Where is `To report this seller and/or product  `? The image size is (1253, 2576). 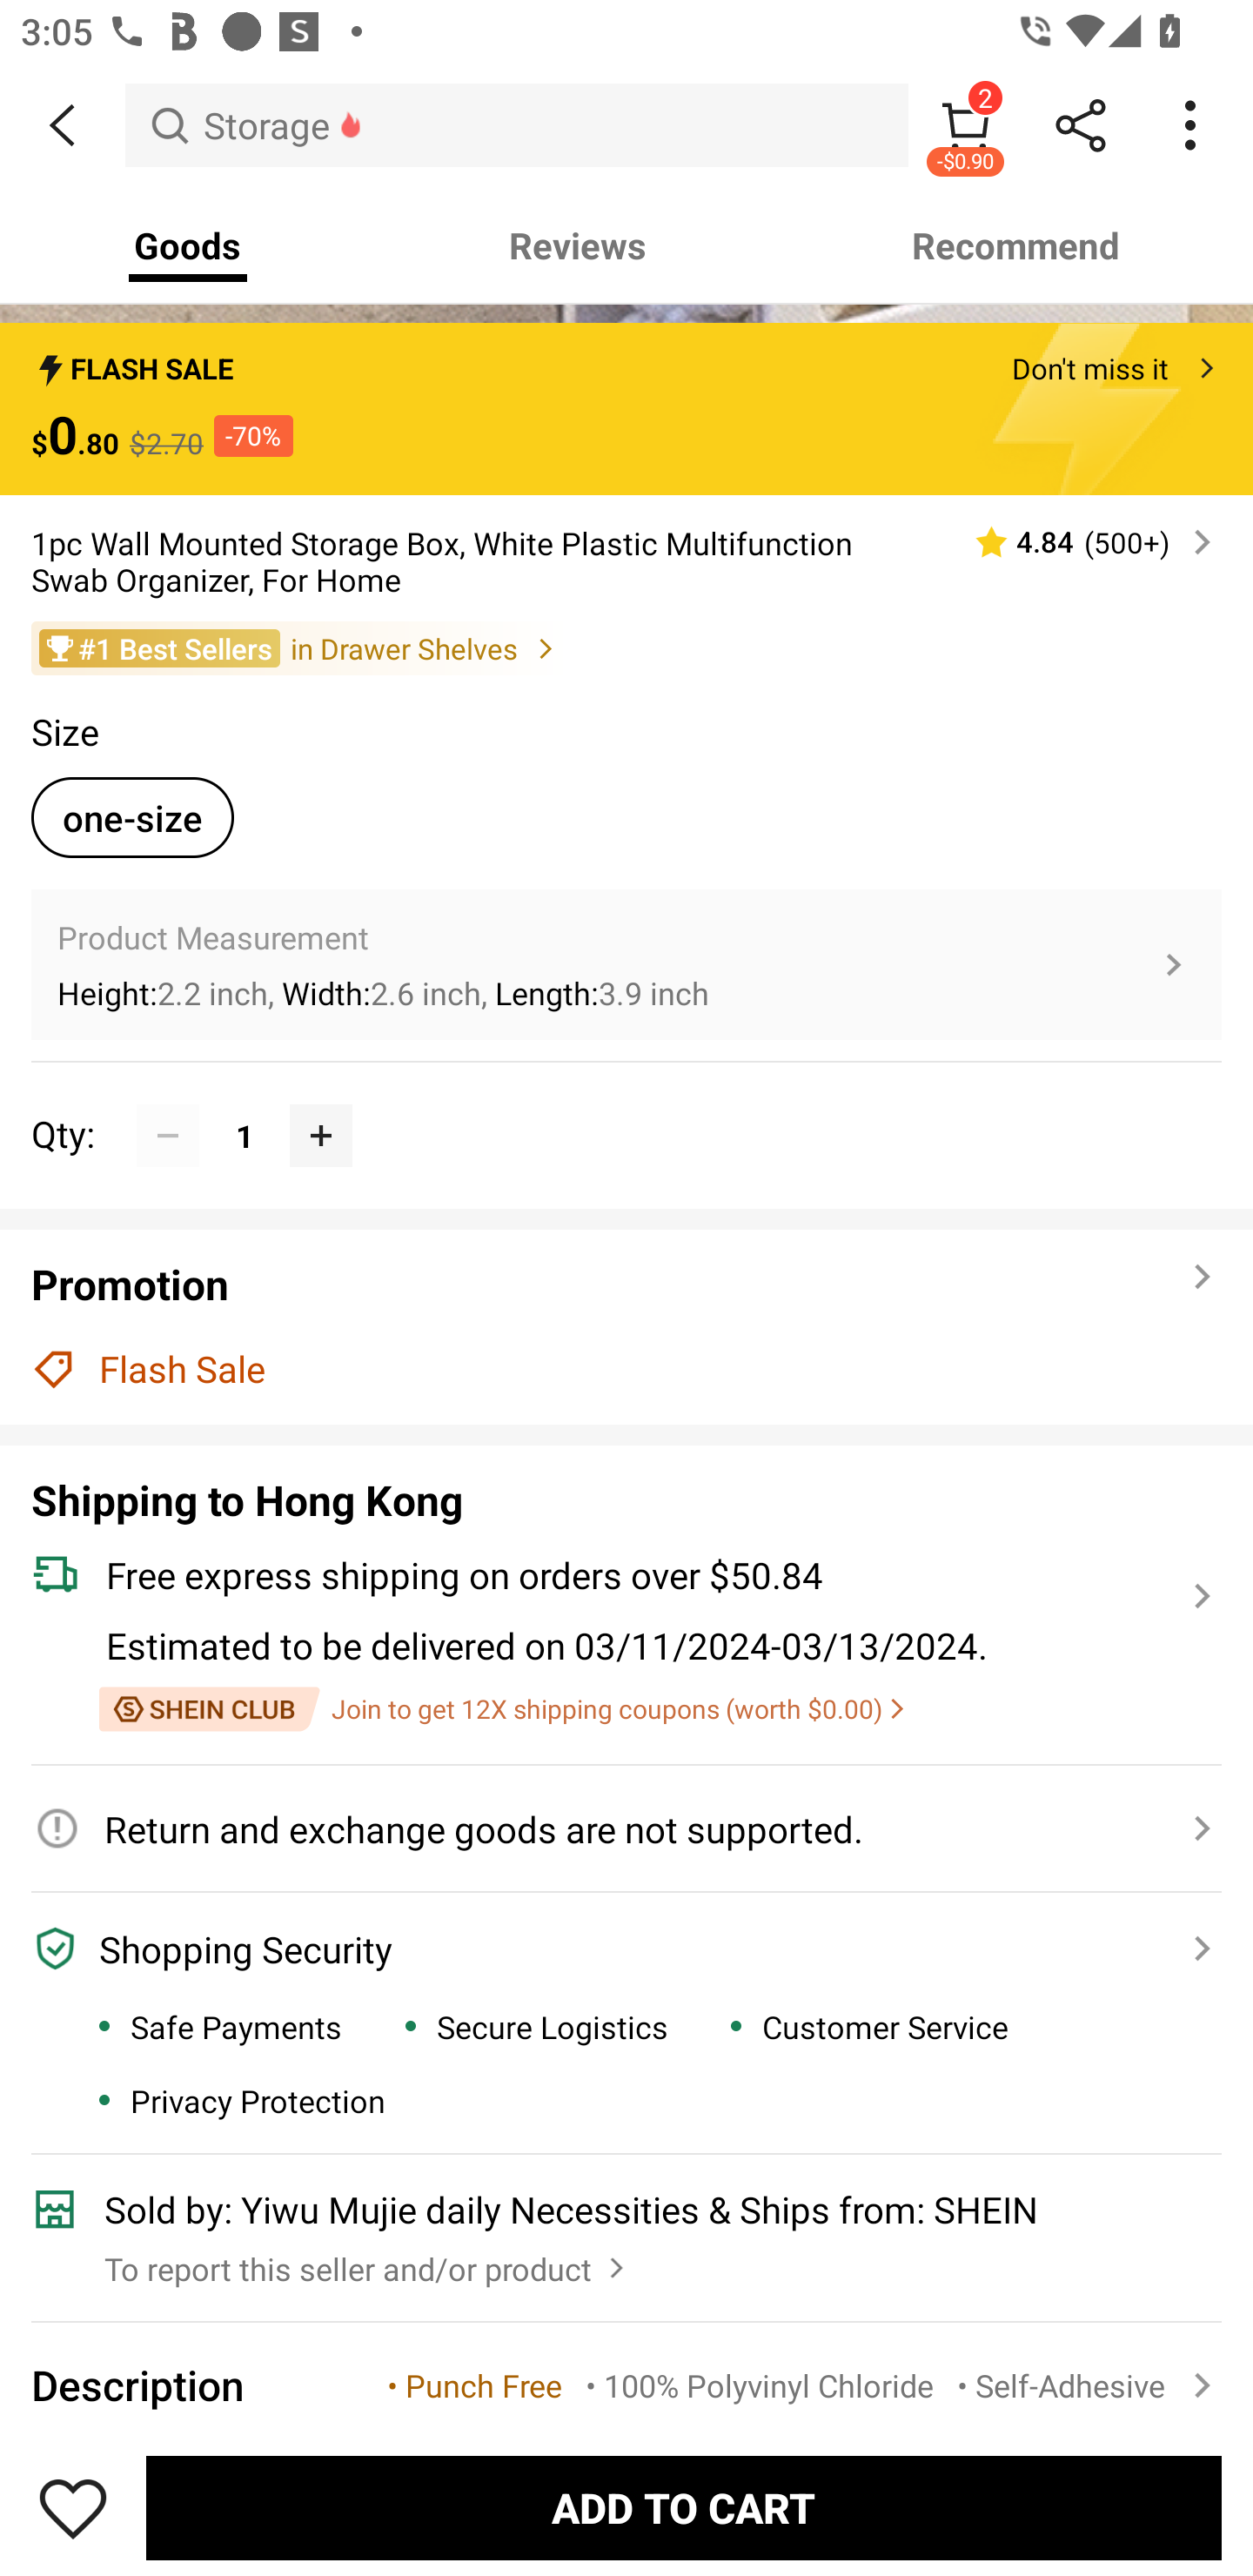
To report this seller and/or product   is located at coordinates (368, 2261).